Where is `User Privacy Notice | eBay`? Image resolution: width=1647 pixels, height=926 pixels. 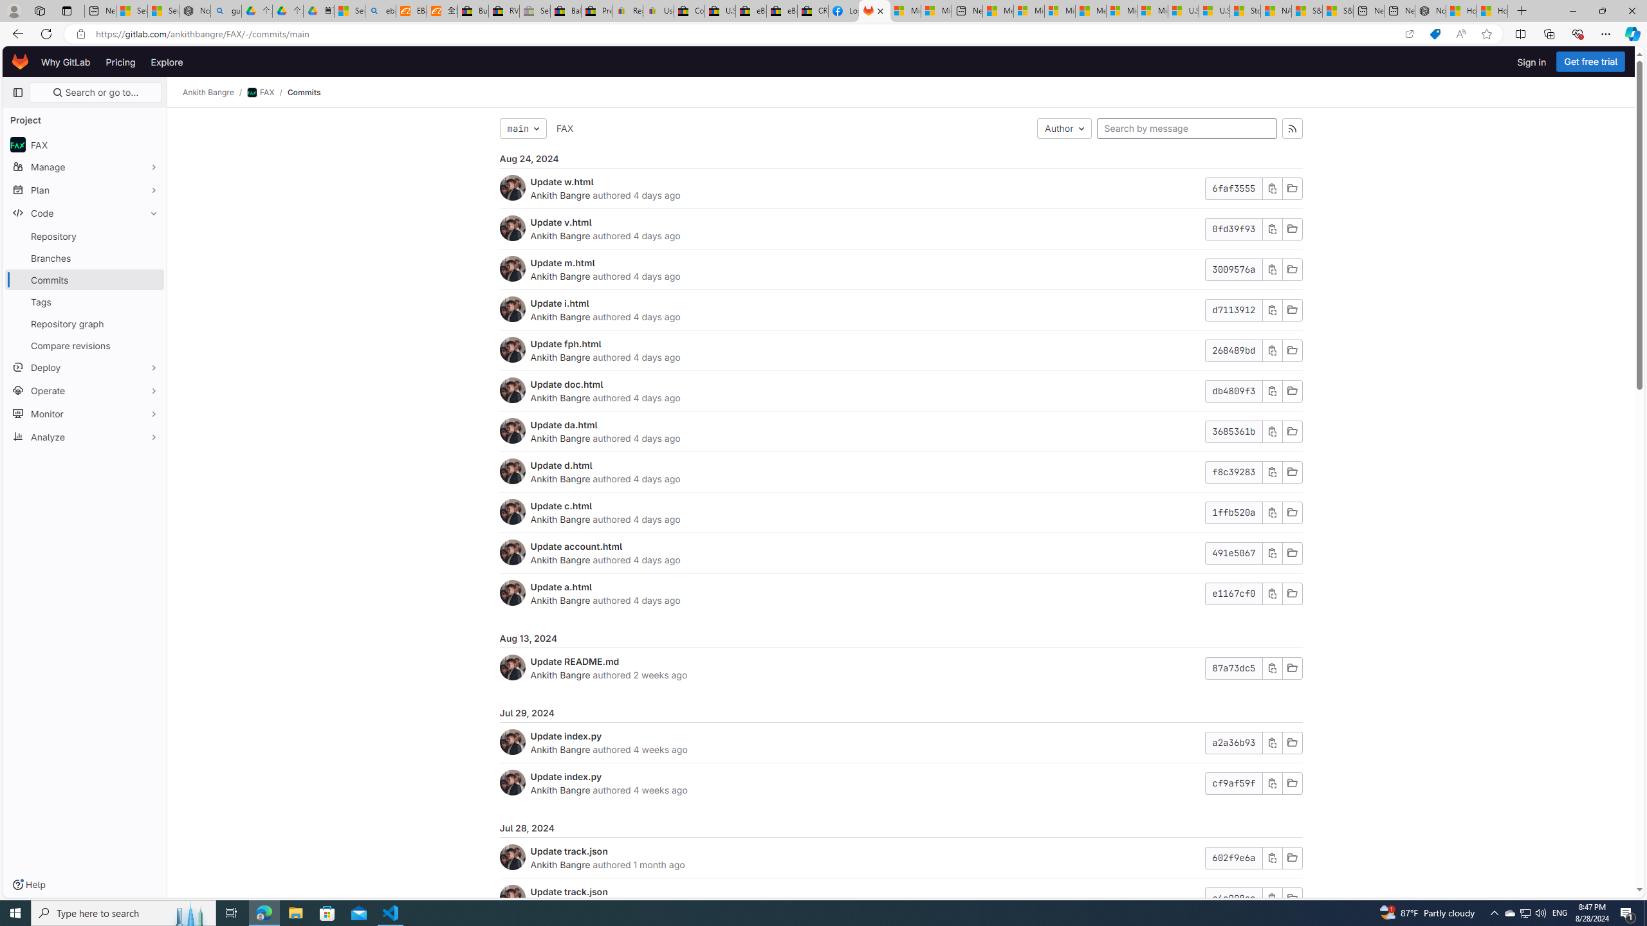
User Privacy Notice | eBay is located at coordinates (658, 11).